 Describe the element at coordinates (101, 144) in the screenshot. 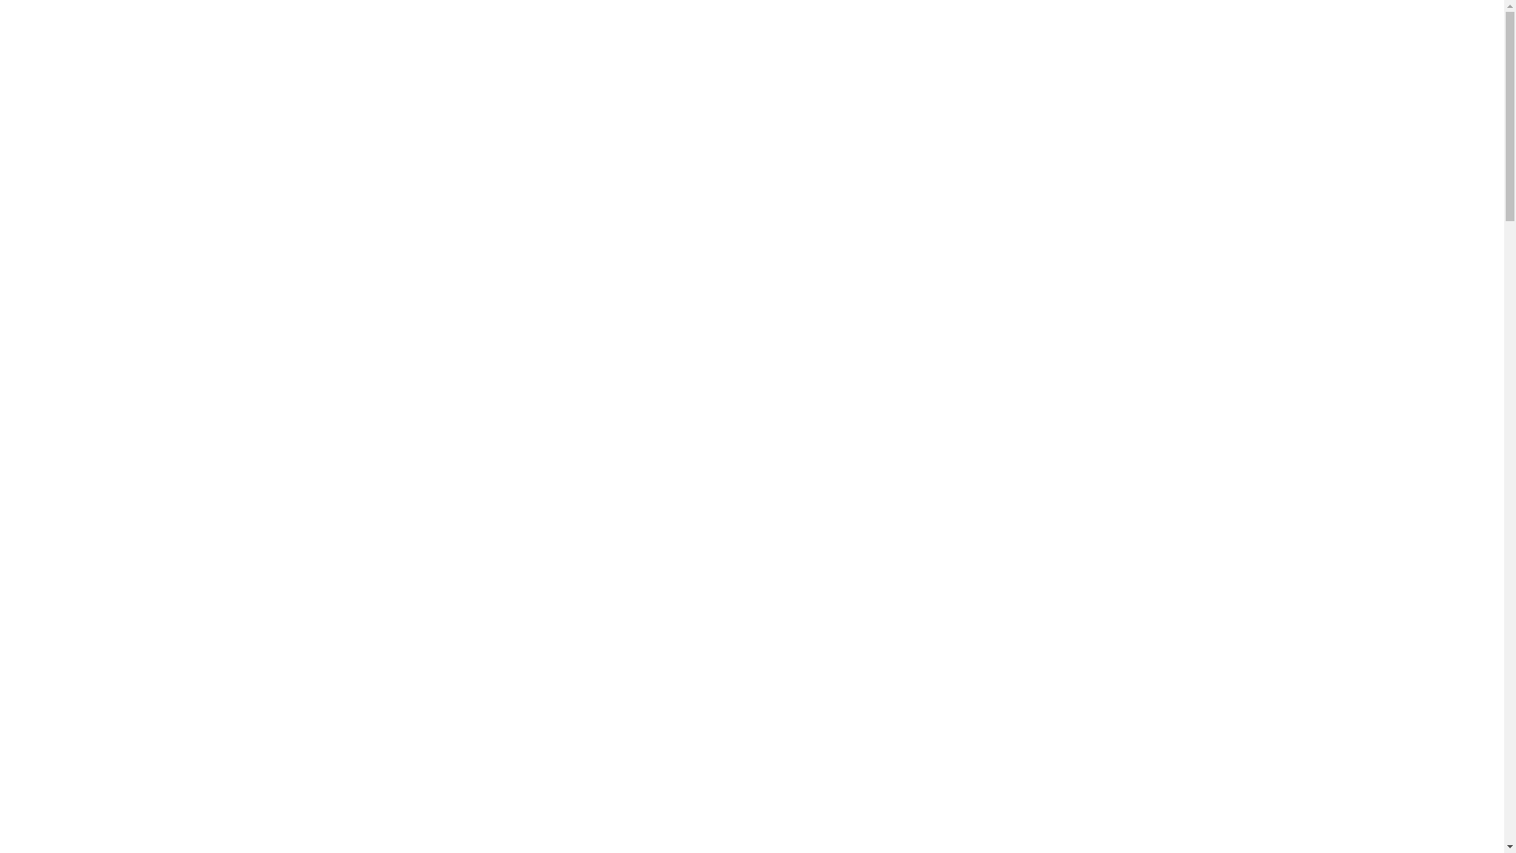

I see `Break-dance` at that location.